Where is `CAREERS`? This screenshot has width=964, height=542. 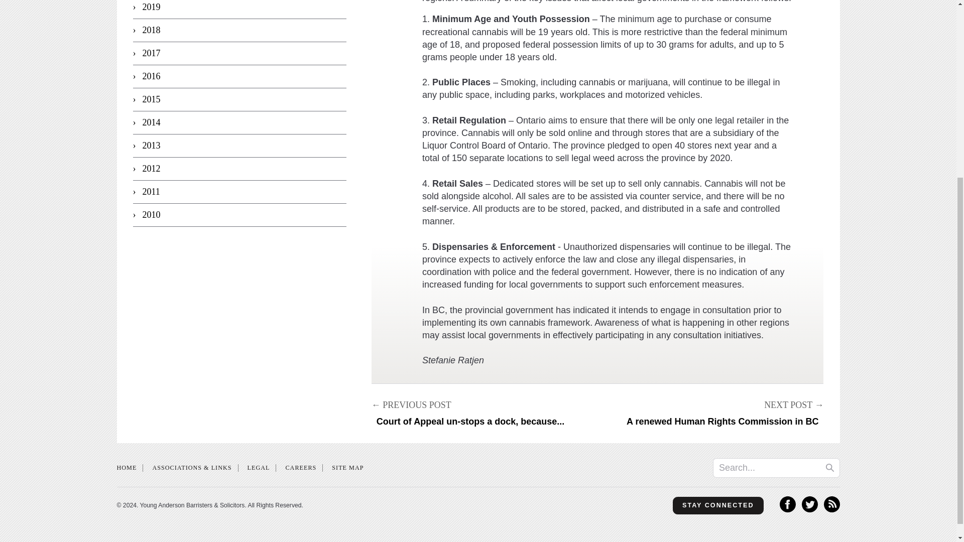
CAREERS is located at coordinates (300, 467).